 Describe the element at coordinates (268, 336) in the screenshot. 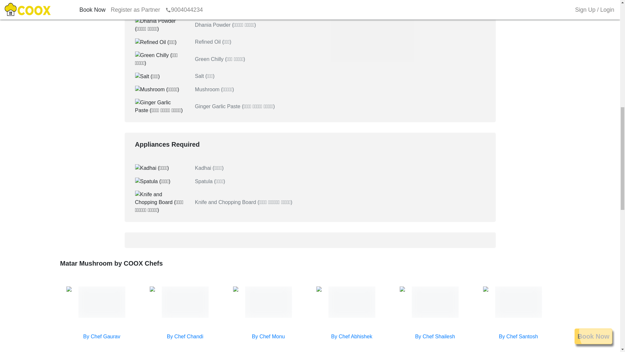

I see `By Chef Monu` at that location.